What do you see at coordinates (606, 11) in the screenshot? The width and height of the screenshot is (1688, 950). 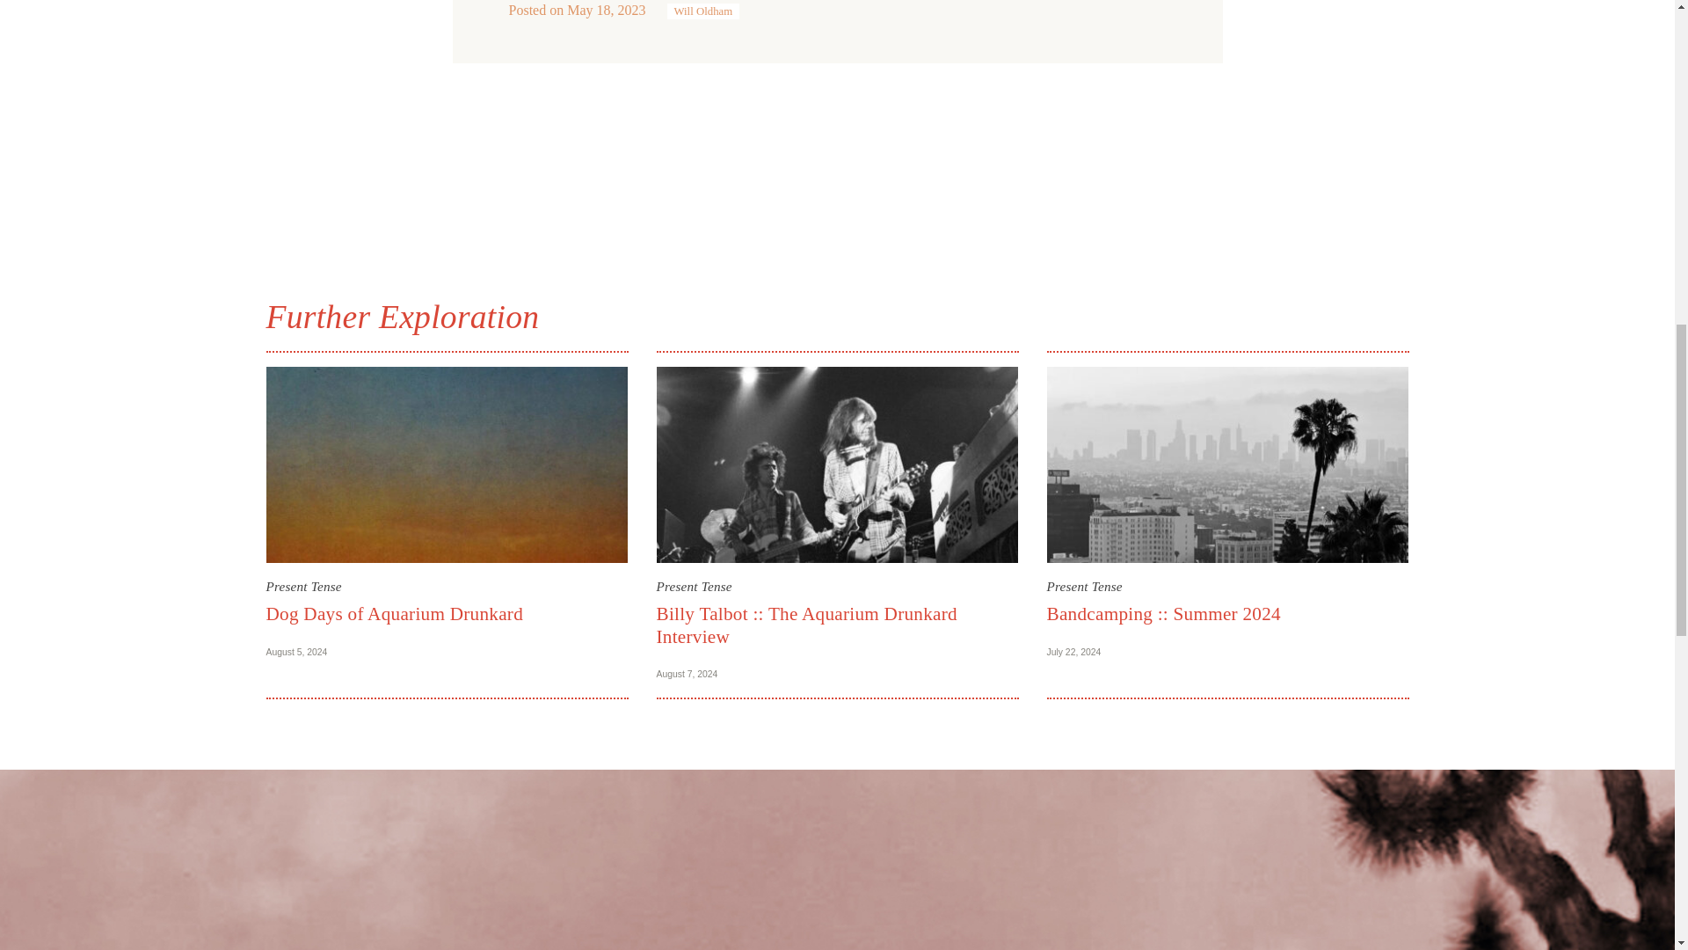 I see `May 18, 2023` at bounding box center [606, 11].